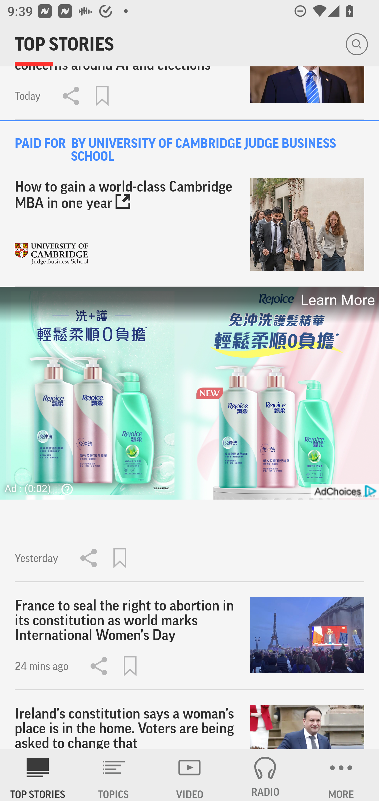 This screenshot has height=801, width=379. What do you see at coordinates (341, 775) in the screenshot?
I see `MORE` at bounding box center [341, 775].